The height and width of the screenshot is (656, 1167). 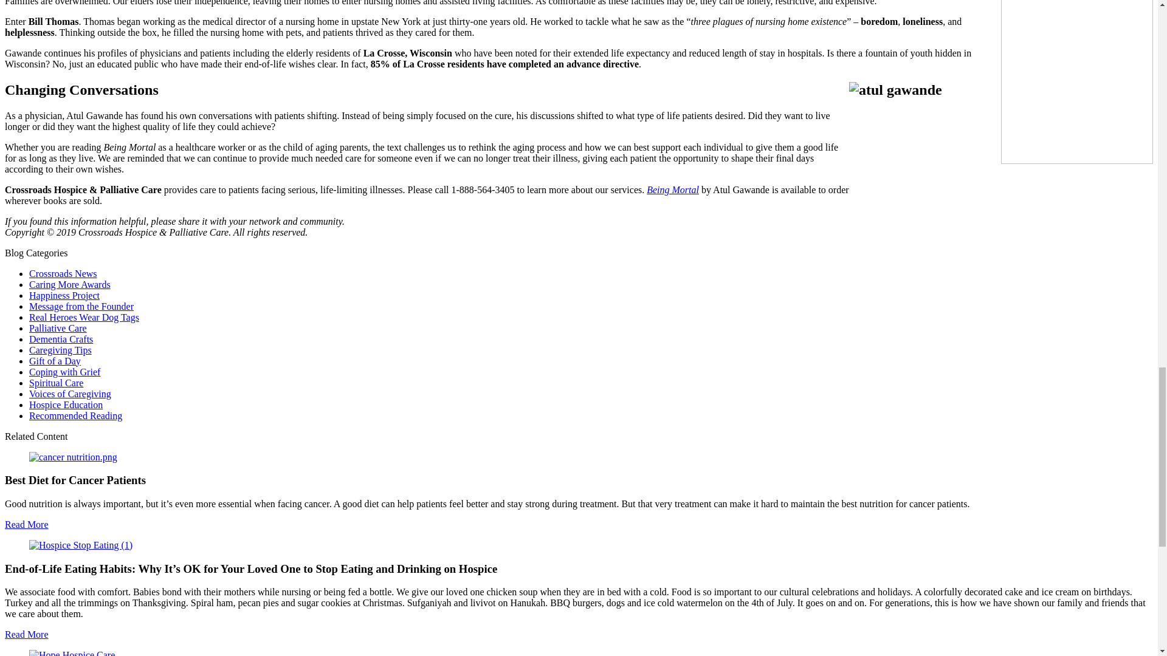 What do you see at coordinates (64, 372) in the screenshot?
I see `Coping with Grief` at bounding box center [64, 372].